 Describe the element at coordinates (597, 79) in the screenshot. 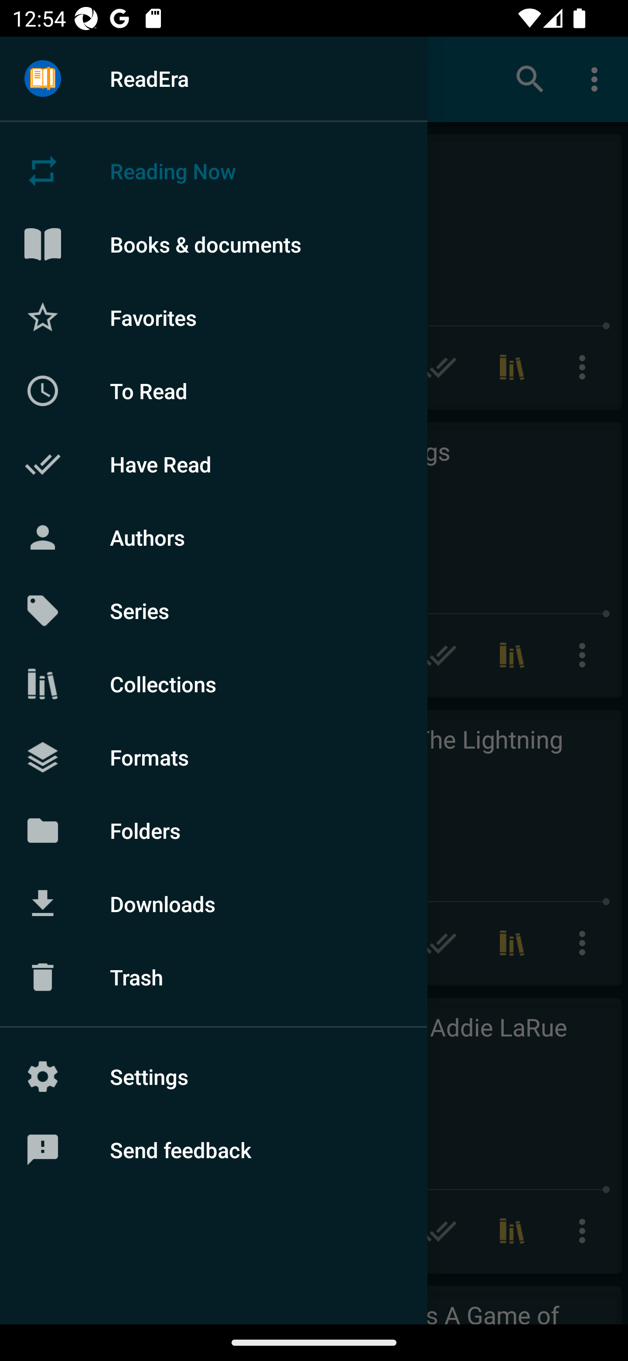

I see `More options` at that location.